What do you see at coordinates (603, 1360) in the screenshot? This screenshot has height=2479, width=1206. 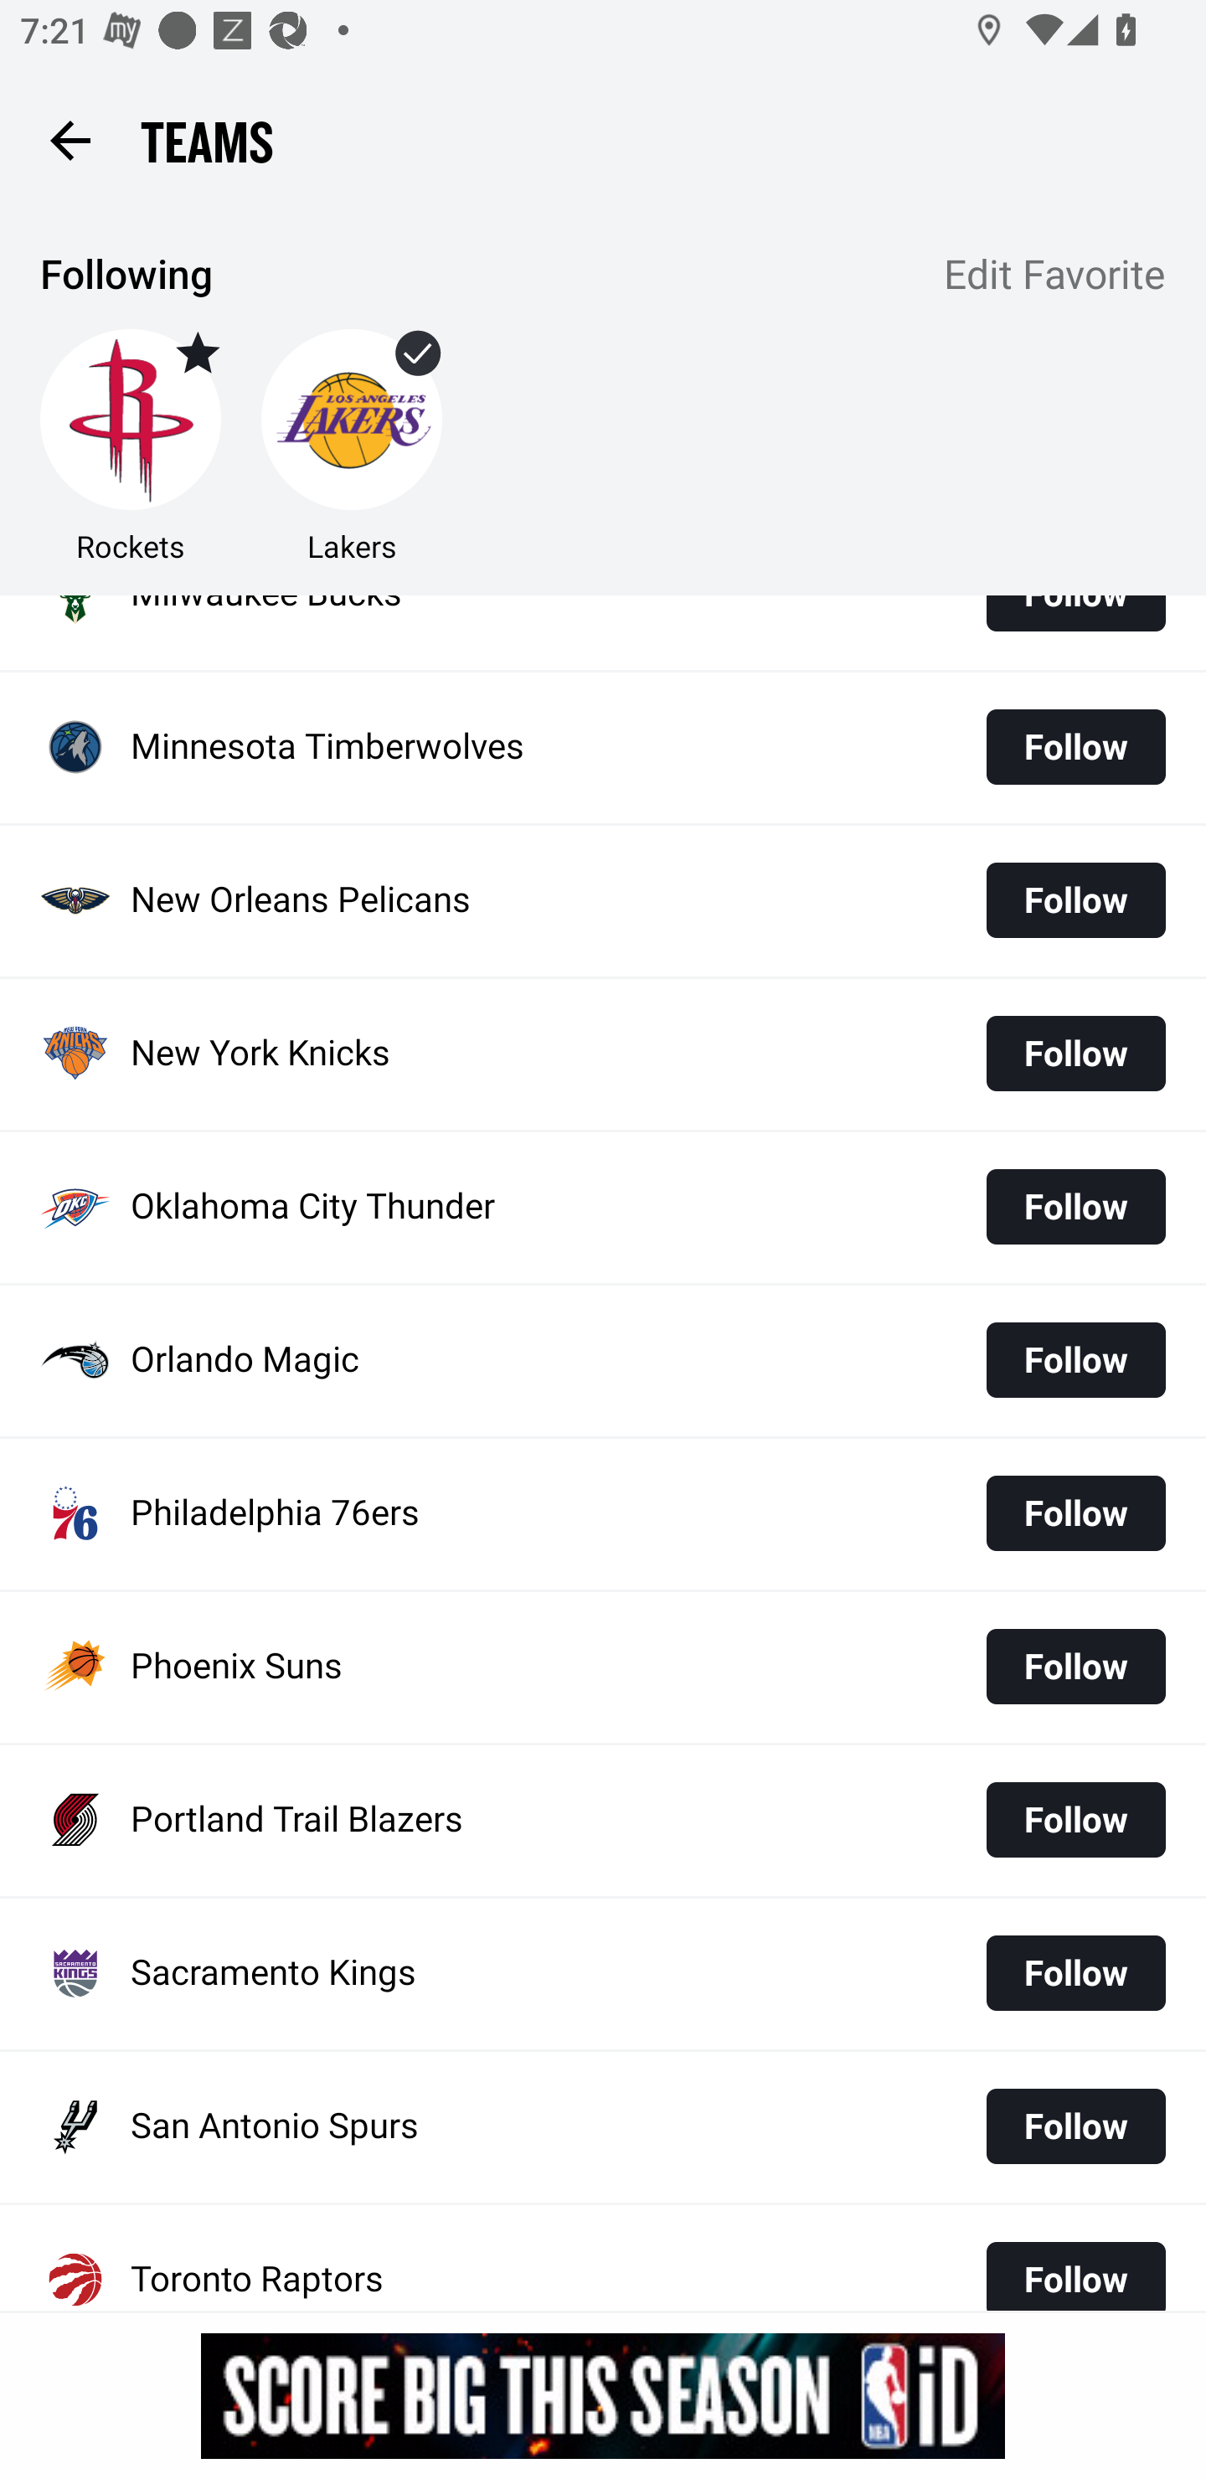 I see `Orlando Magic Follow` at bounding box center [603, 1360].